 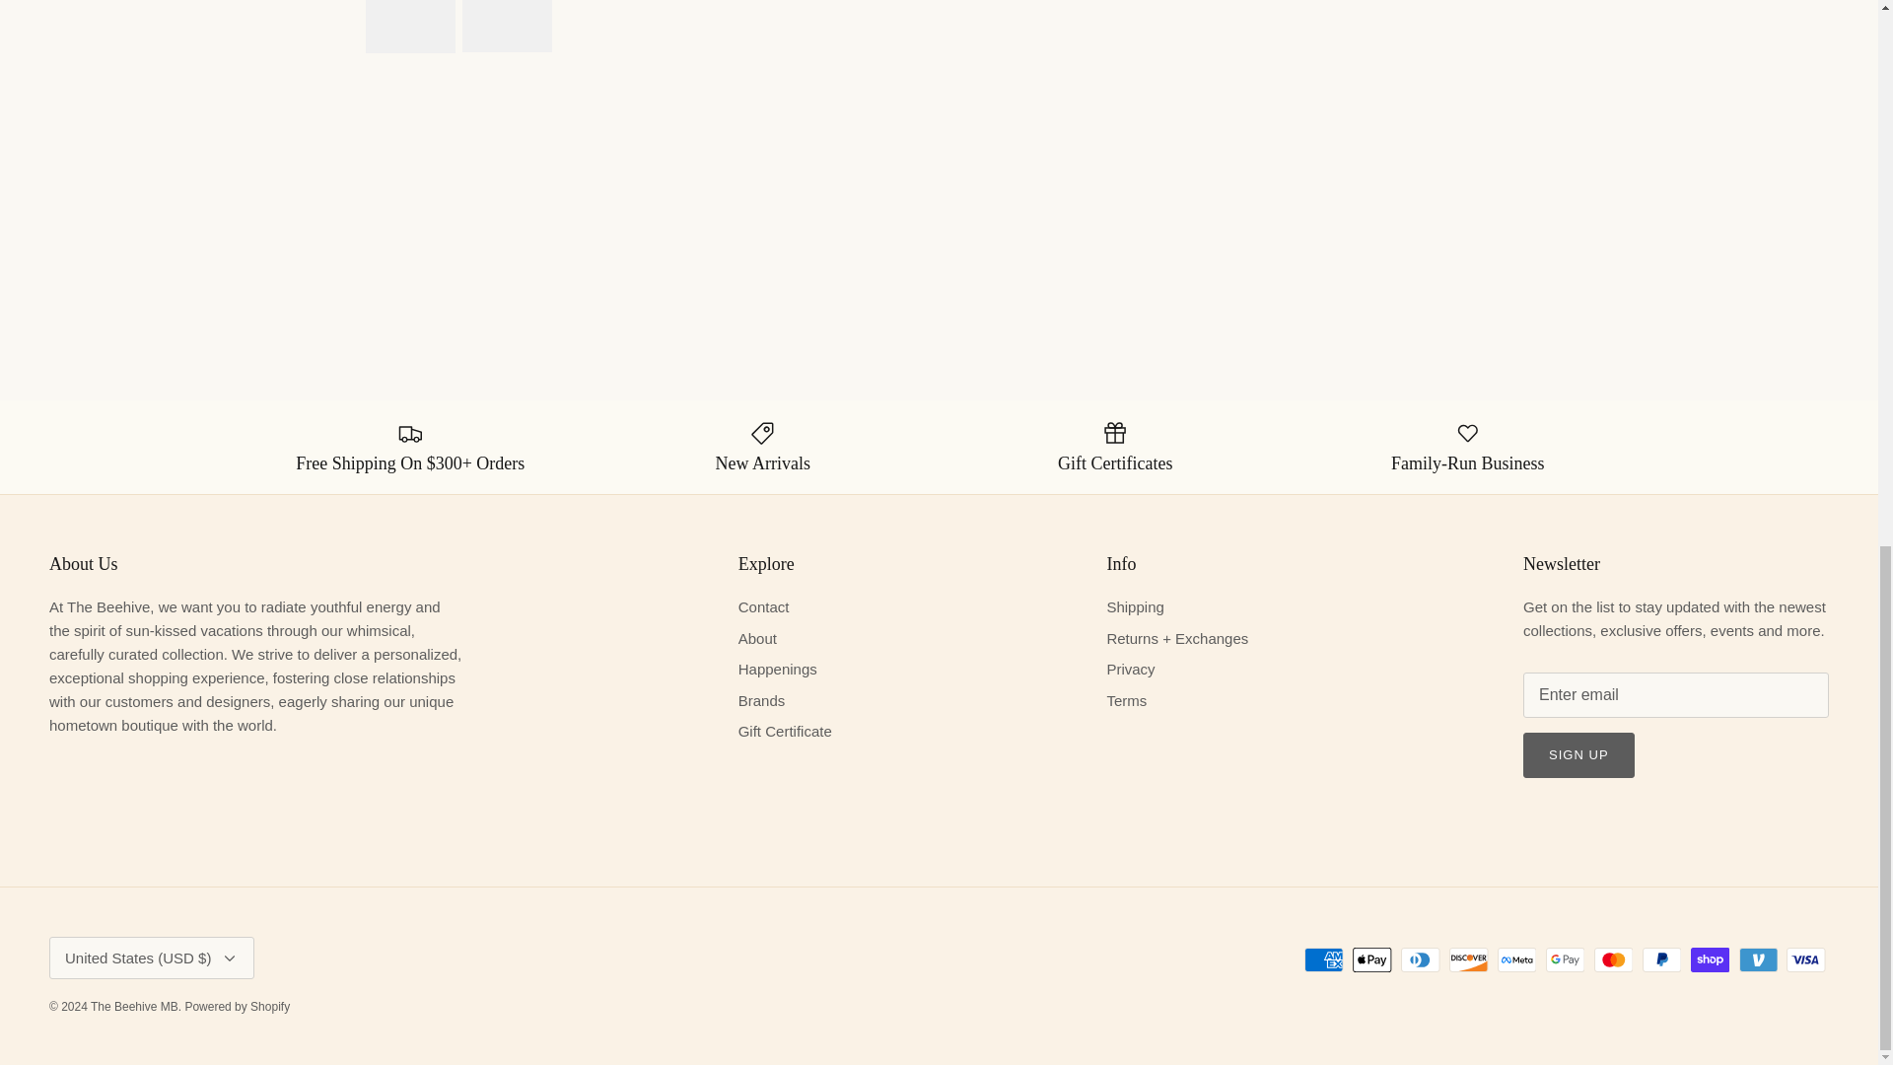 What do you see at coordinates (1758, 960) in the screenshot?
I see `Venmo` at bounding box center [1758, 960].